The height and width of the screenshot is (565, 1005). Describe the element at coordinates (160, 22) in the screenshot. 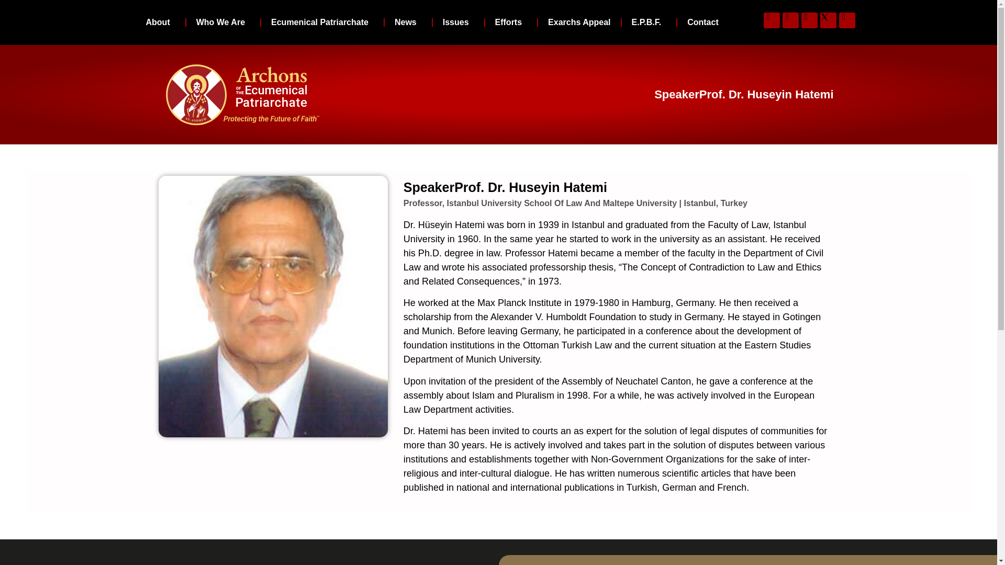

I see `About` at that location.